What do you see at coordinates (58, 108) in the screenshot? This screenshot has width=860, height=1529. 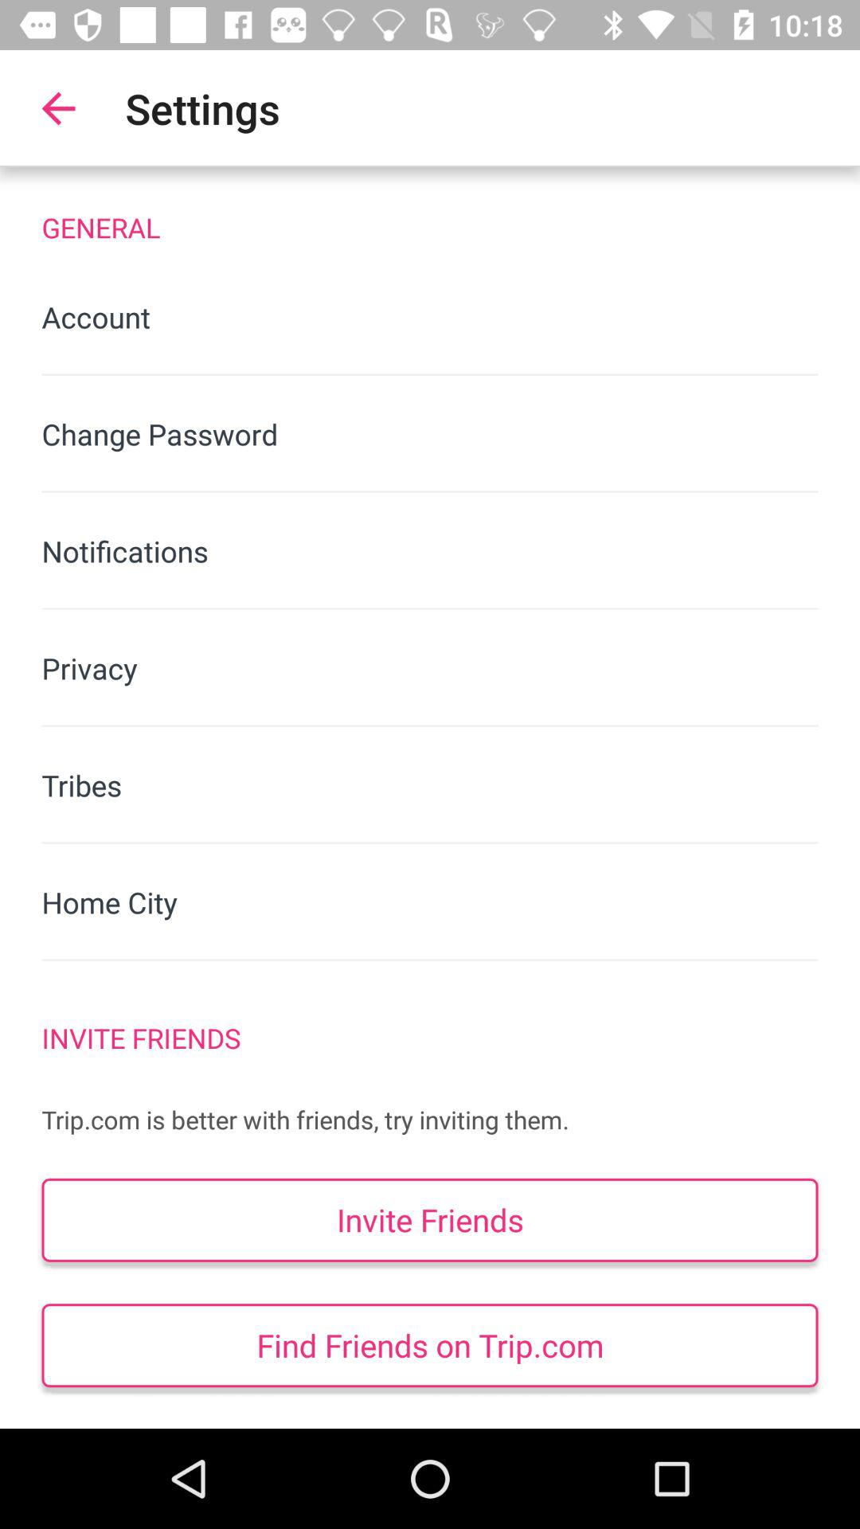 I see `turn off app to the left of the settings icon` at bounding box center [58, 108].